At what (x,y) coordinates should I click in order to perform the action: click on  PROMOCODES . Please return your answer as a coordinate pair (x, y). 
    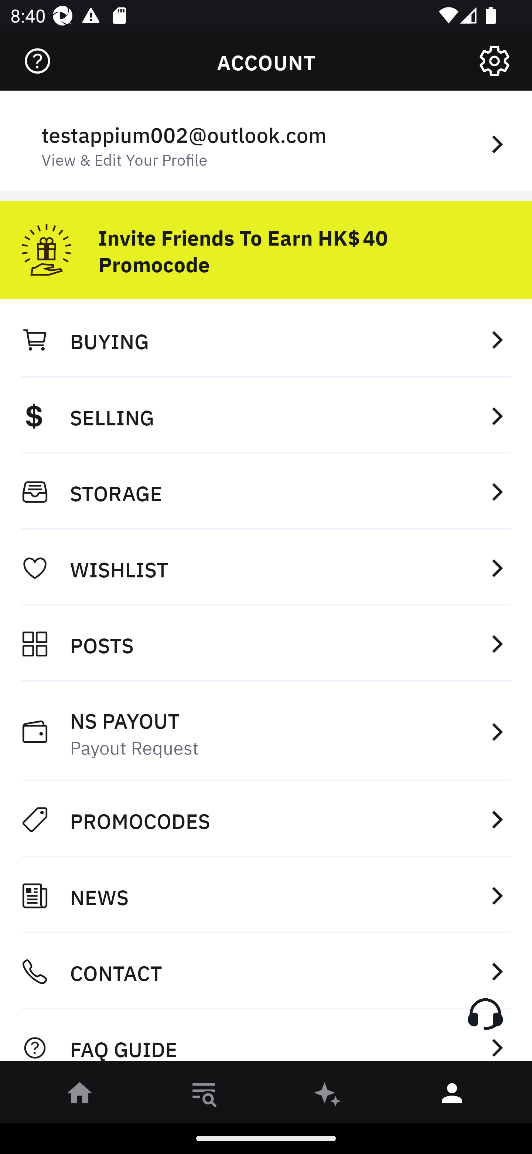
    Looking at the image, I should click on (266, 819).